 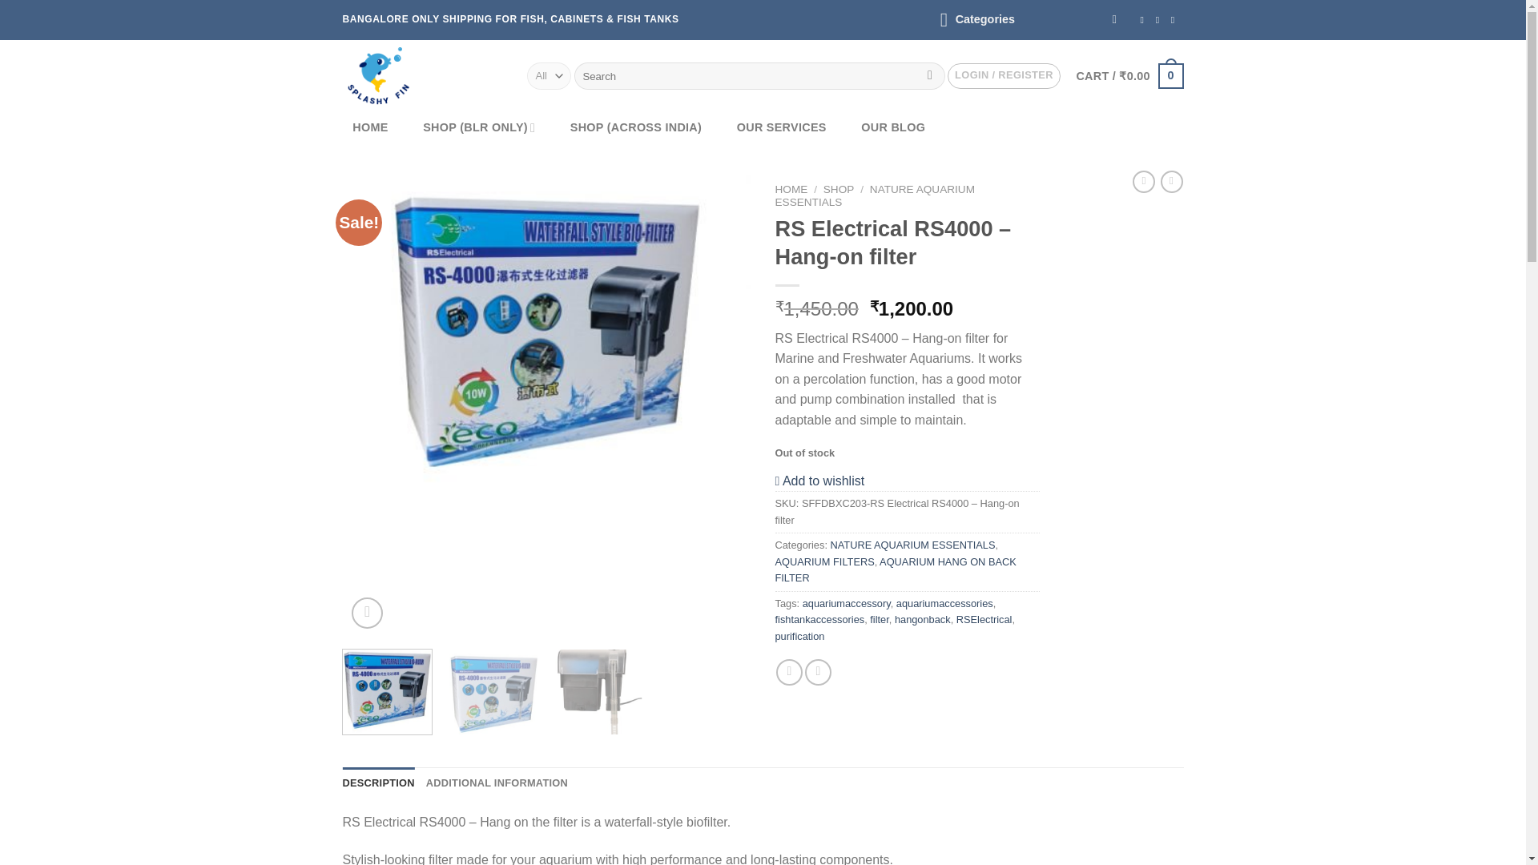 What do you see at coordinates (547, 332) in the screenshot?
I see `RS-4000-img-1` at bounding box center [547, 332].